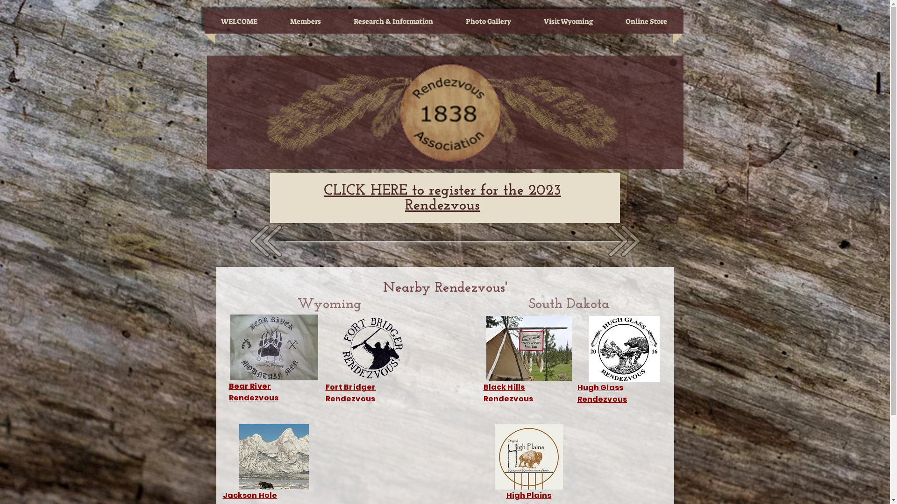 The image size is (897, 504). I want to click on Bear River Rendezvous, so click(254, 393).